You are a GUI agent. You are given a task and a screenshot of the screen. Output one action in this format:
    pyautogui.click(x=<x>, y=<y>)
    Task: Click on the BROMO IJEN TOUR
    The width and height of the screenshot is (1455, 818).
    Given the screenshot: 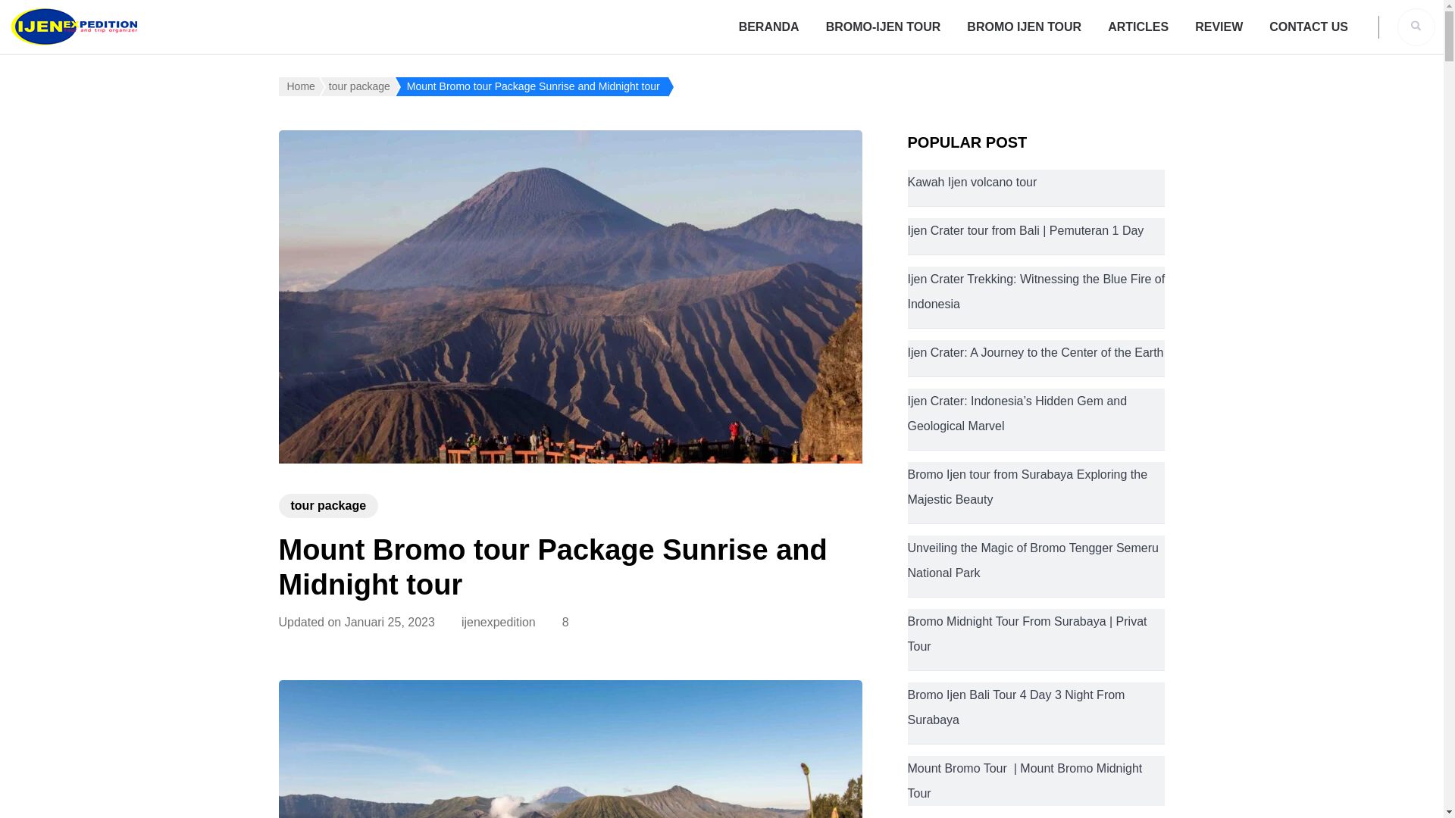 What is the action you would take?
    pyautogui.click(x=1024, y=27)
    